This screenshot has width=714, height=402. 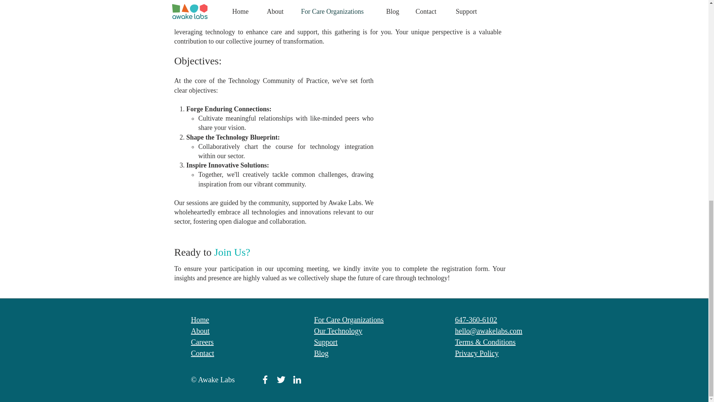 I want to click on Careers, so click(x=202, y=342).